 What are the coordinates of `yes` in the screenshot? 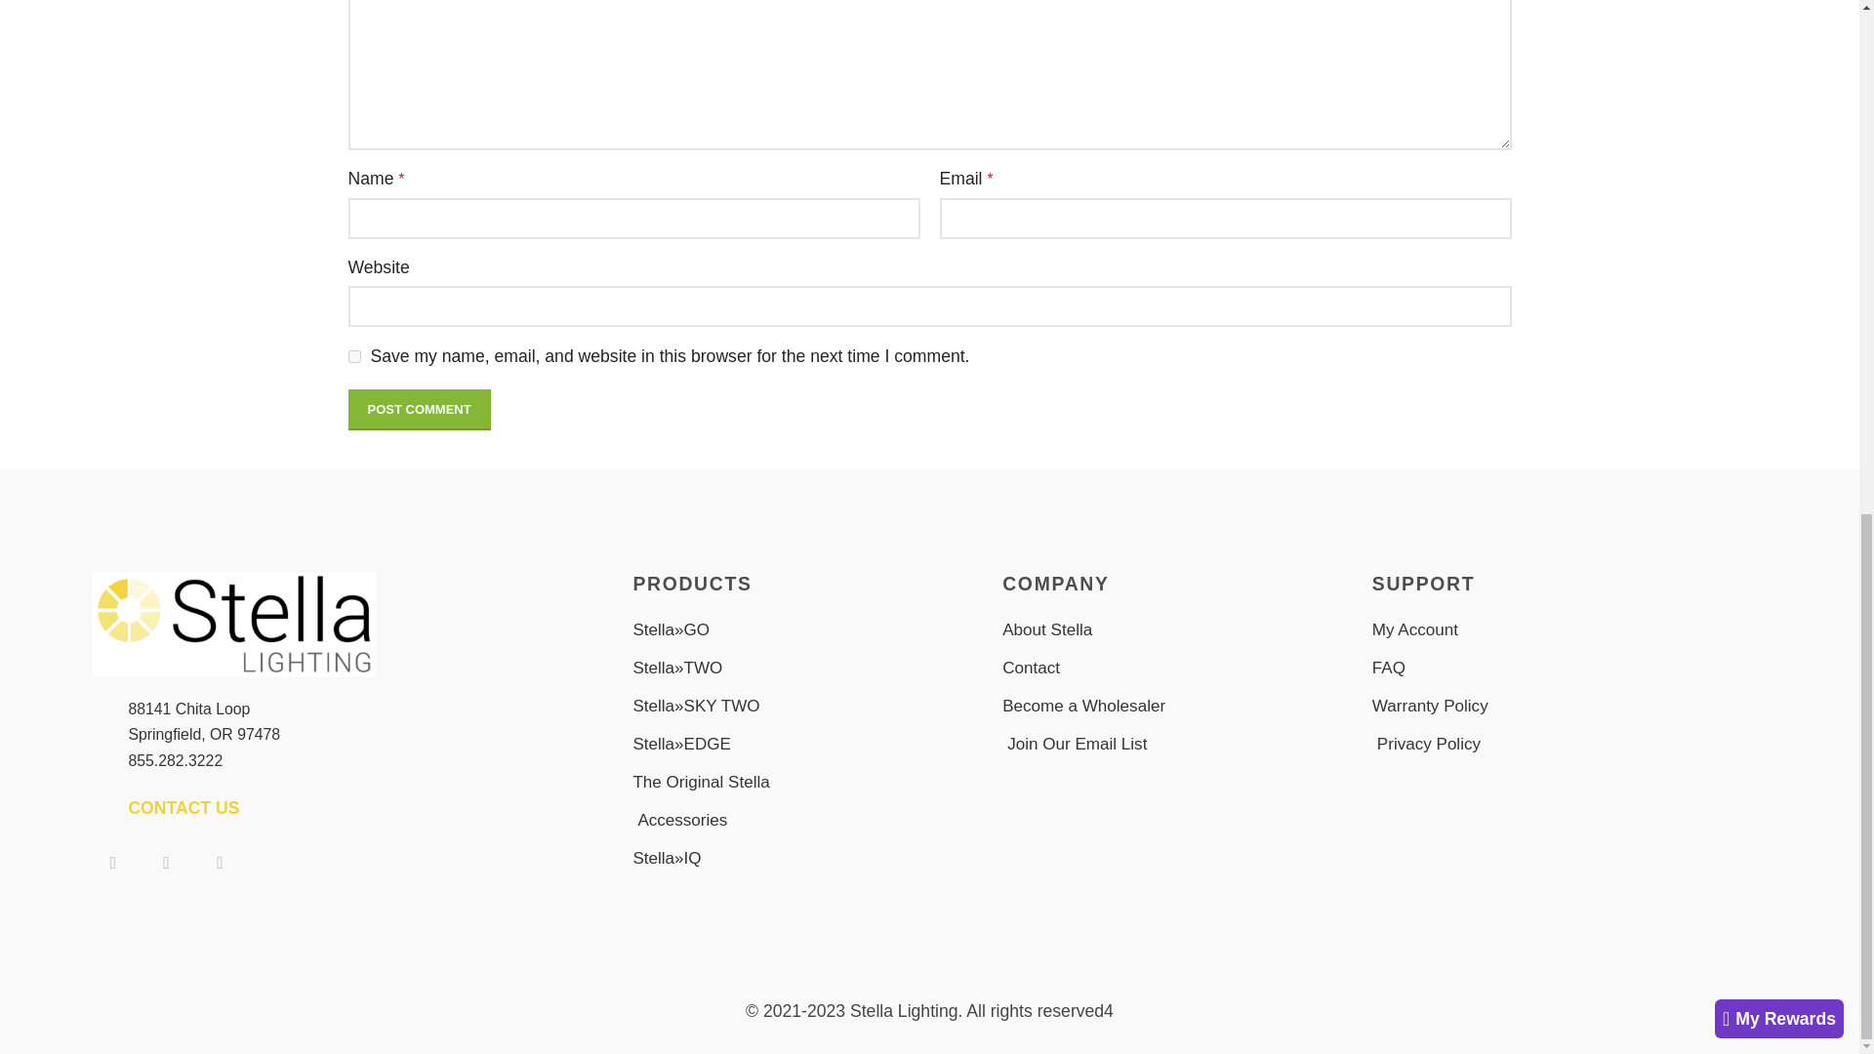 It's located at (353, 355).